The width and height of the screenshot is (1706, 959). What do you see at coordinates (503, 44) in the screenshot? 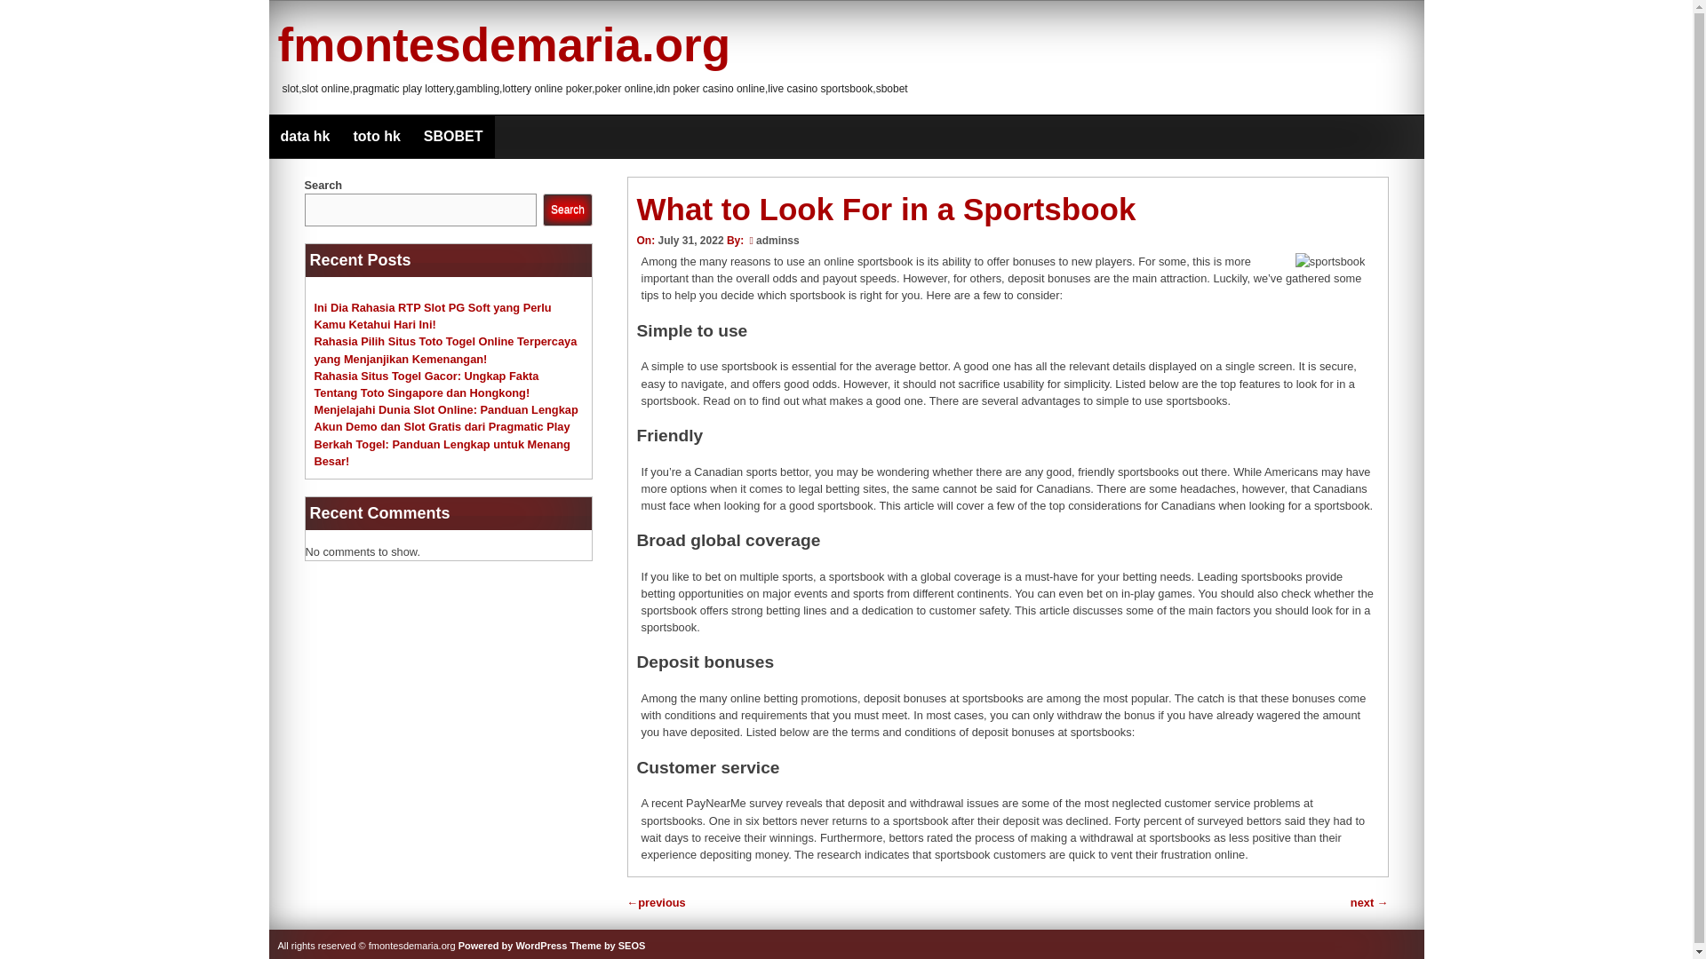
I see `fmontesdemaria.org` at bounding box center [503, 44].